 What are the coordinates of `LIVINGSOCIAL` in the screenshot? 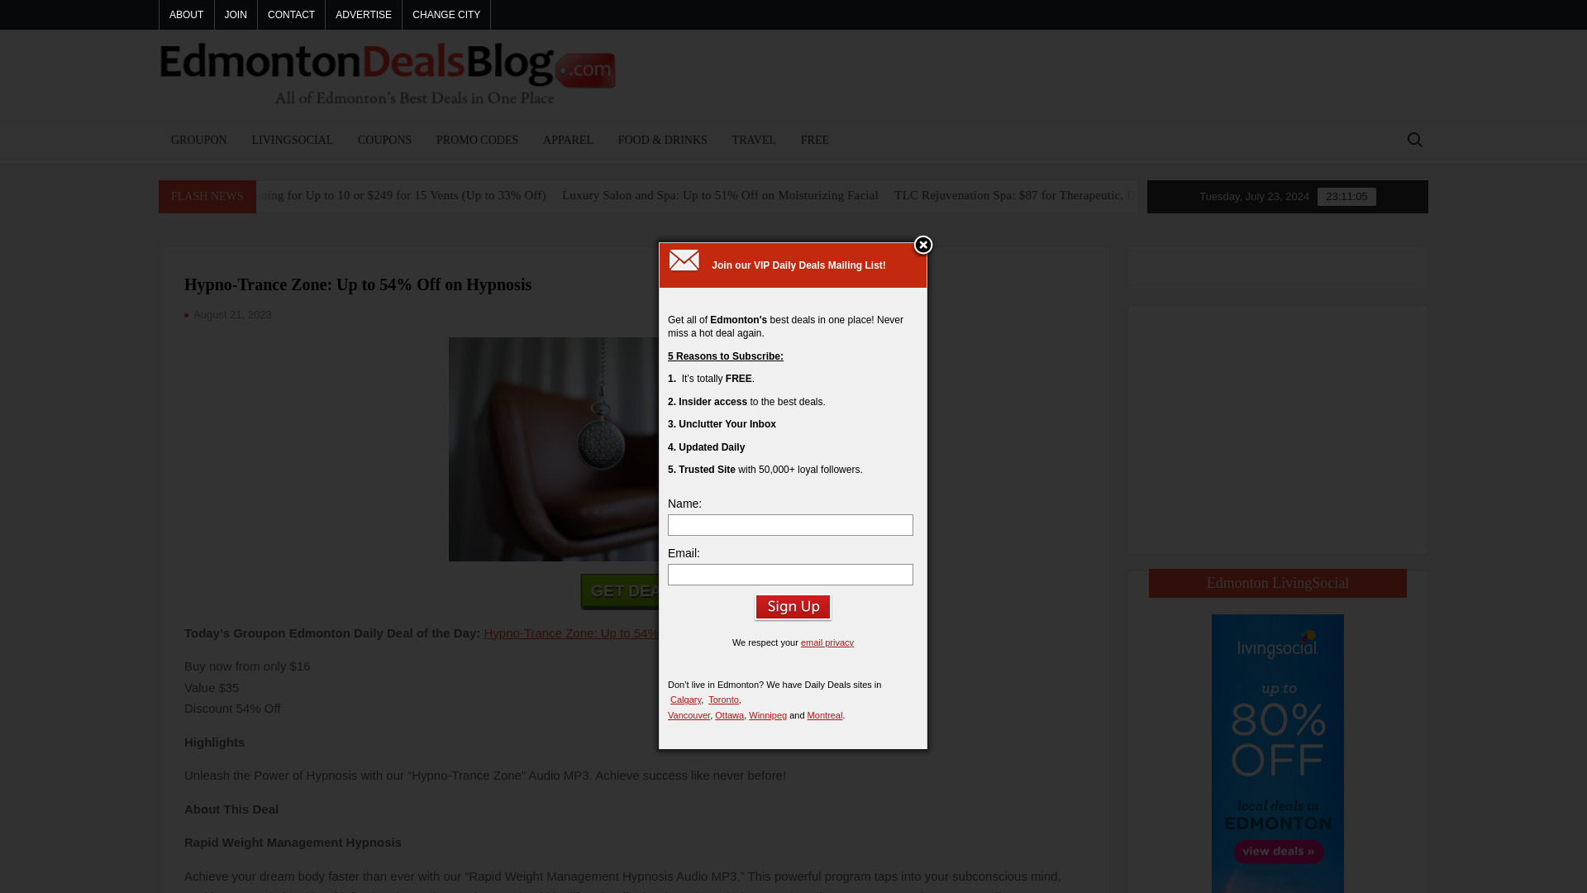 It's located at (293, 140).